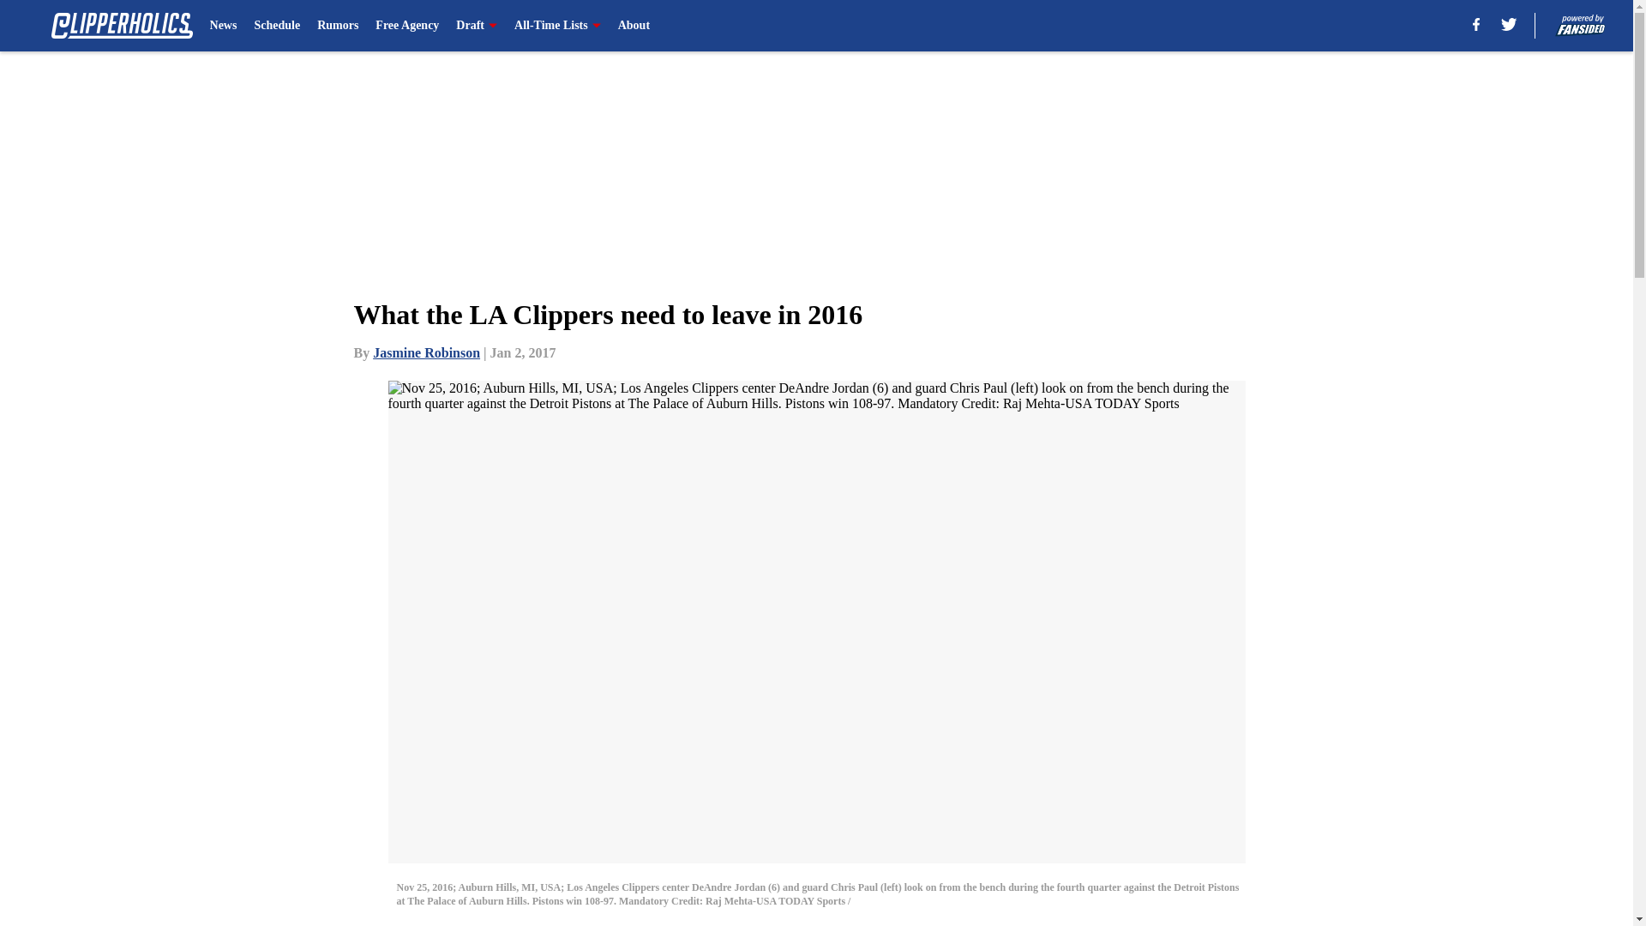  Describe the element at coordinates (406, 26) in the screenshot. I see `Free Agency` at that location.